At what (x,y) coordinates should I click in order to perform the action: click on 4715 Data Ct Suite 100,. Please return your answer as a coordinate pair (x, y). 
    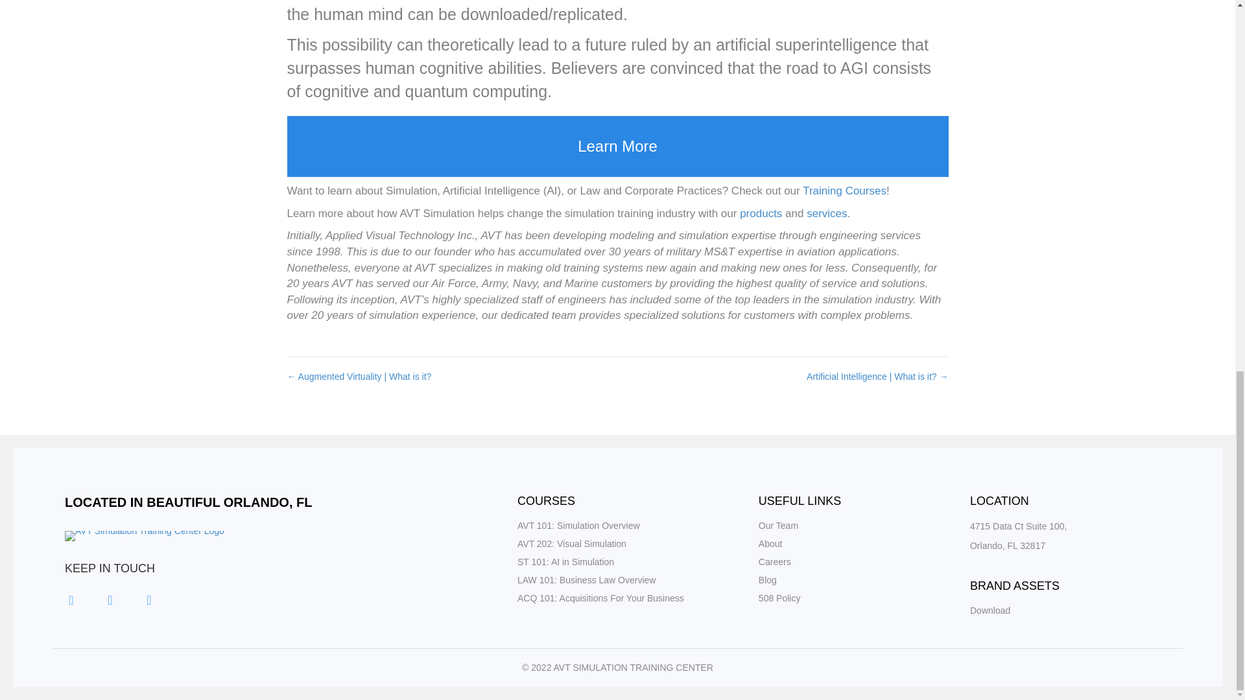
    Looking at the image, I should click on (1018, 526).